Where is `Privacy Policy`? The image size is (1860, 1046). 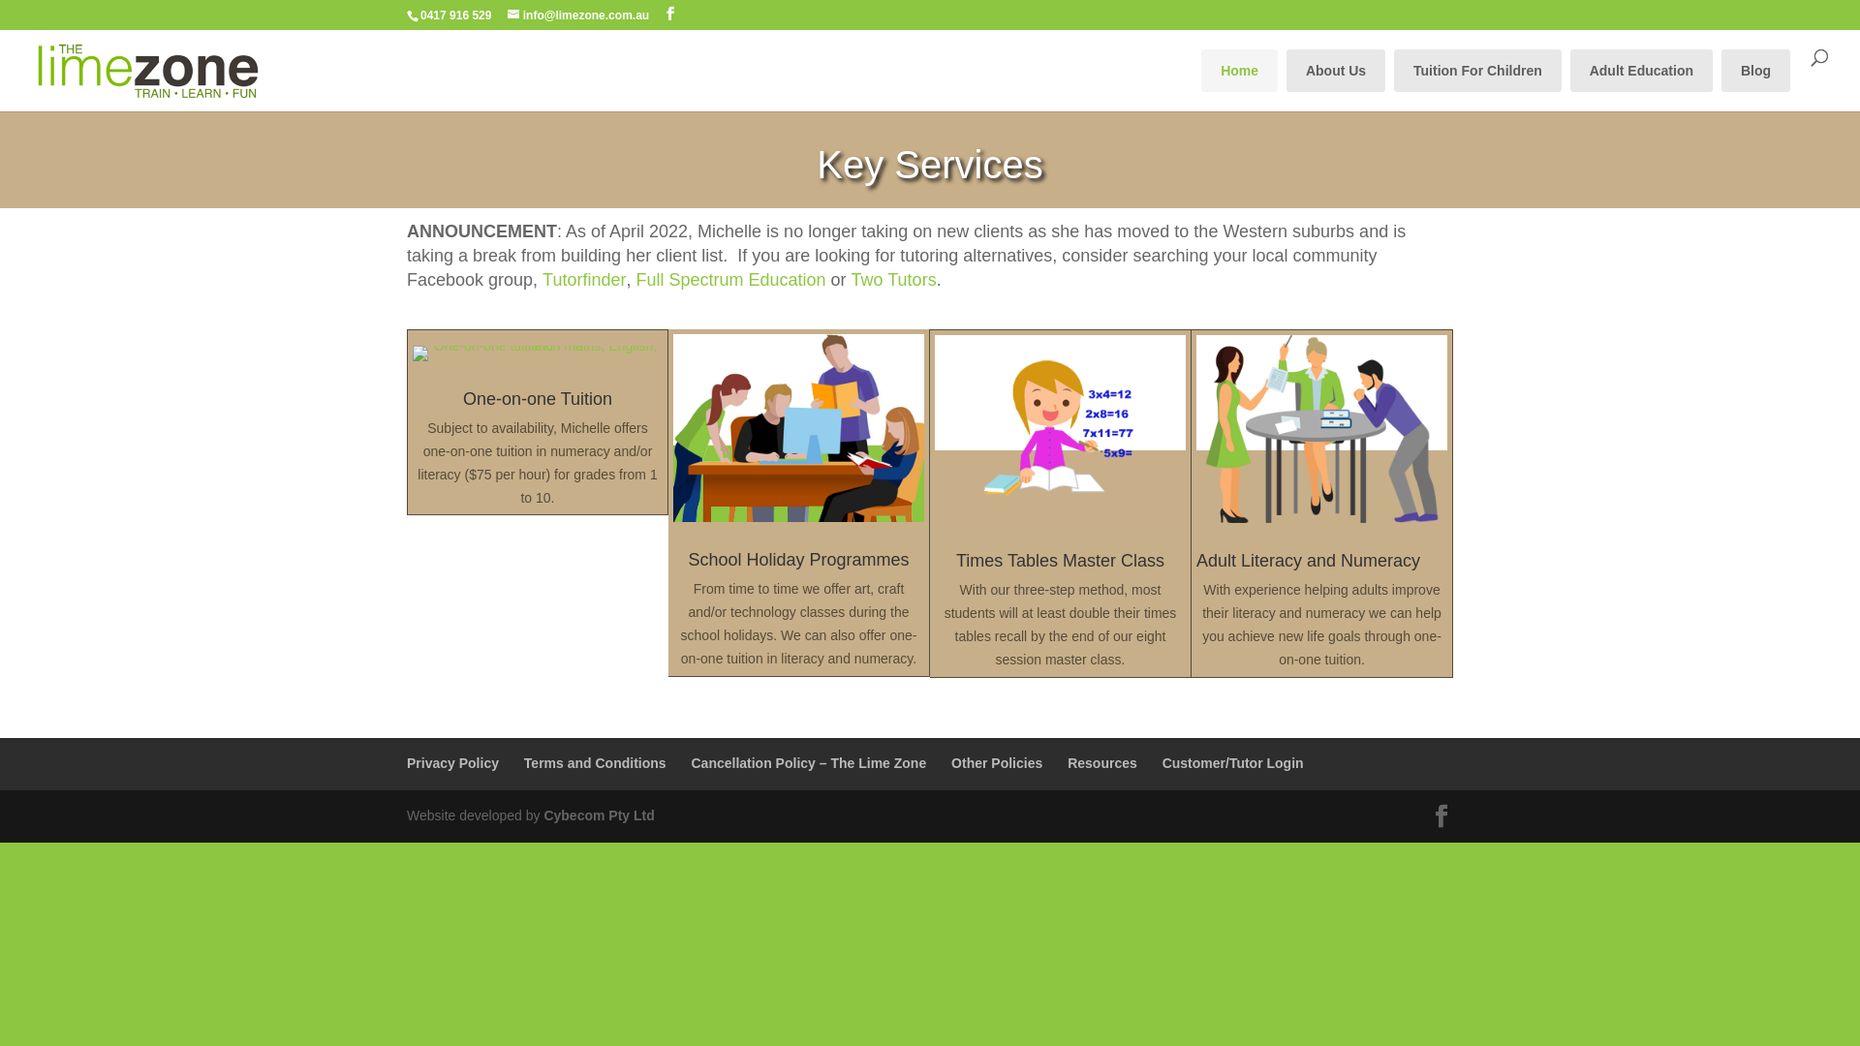 Privacy Policy is located at coordinates (453, 763).